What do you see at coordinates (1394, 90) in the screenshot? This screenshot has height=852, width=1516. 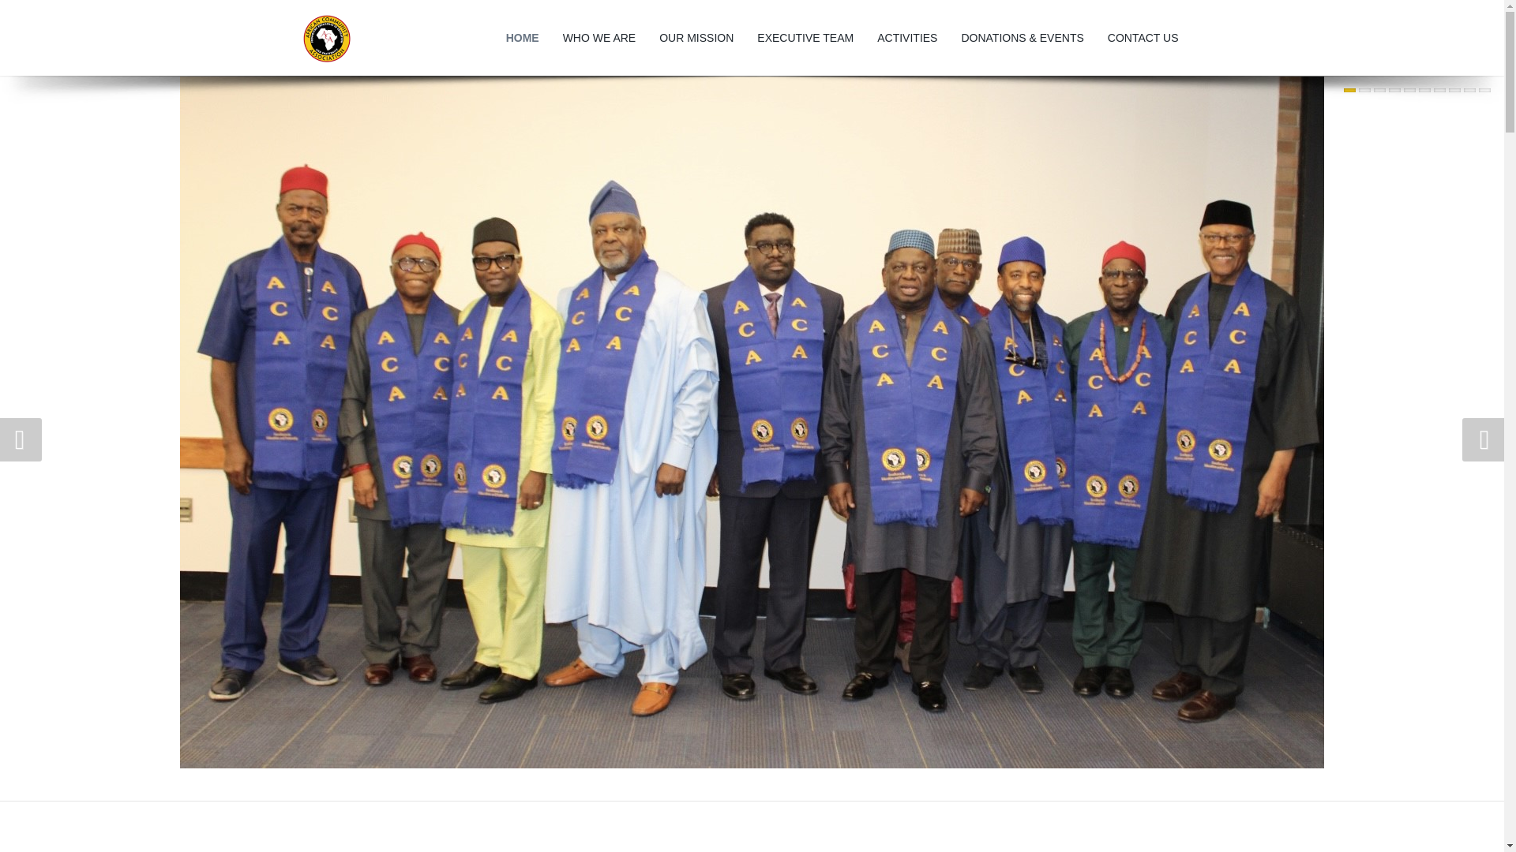 I see `4` at bounding box center [1394, 90].